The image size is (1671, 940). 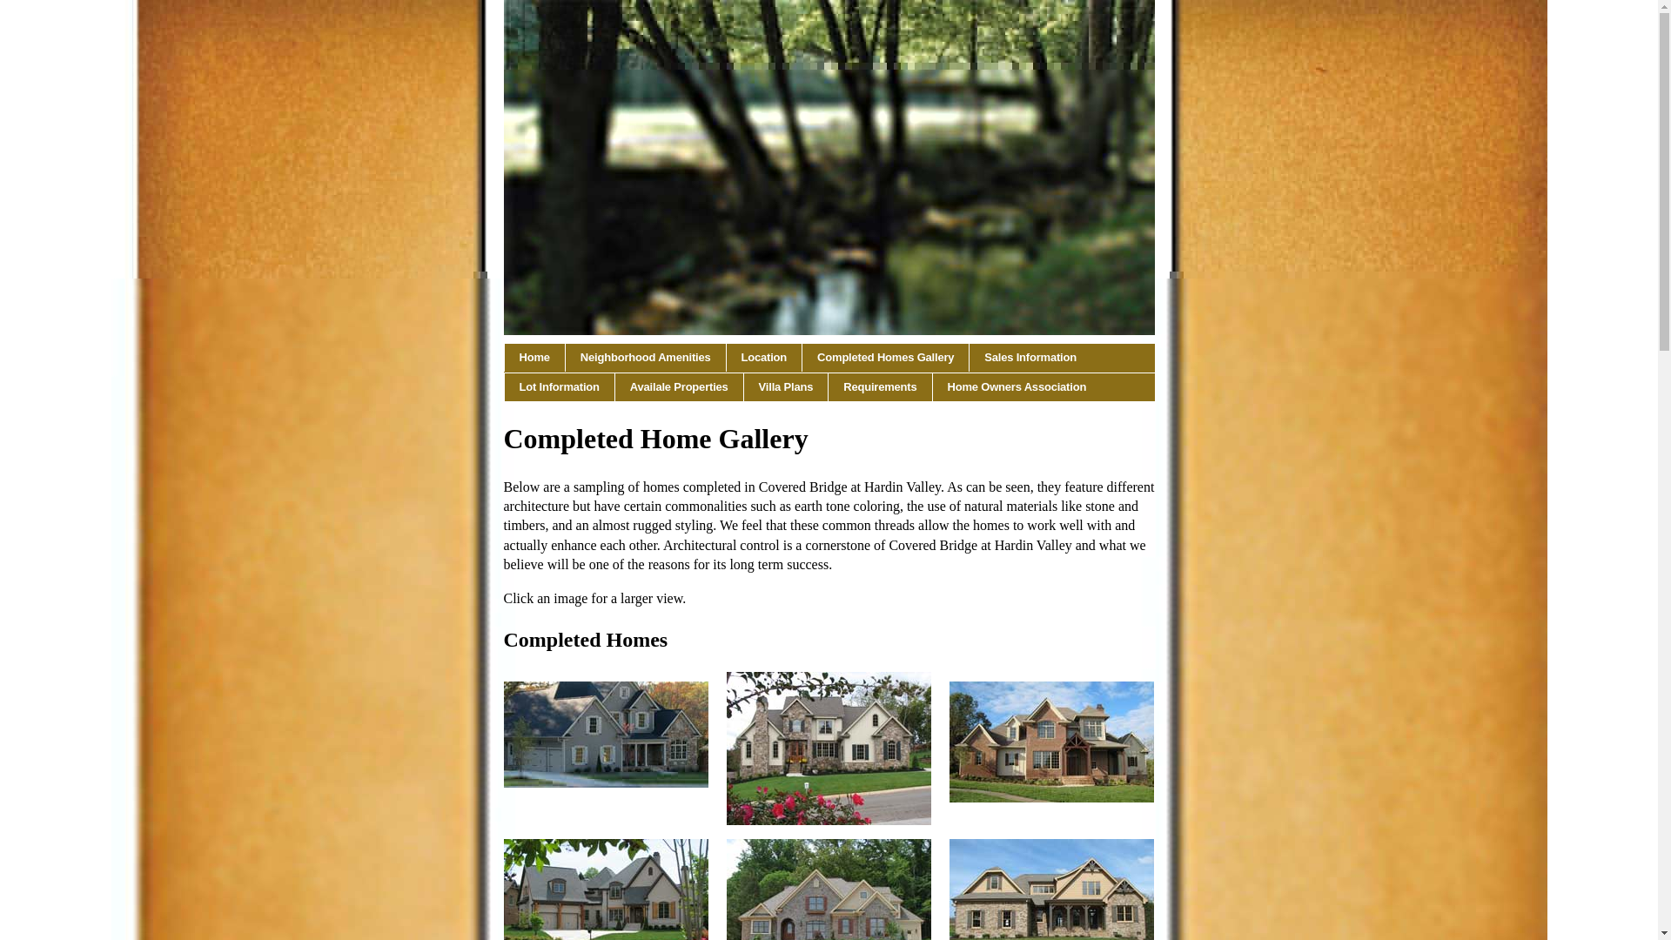 I want to click on Lot Information, so click(x=559, y=386).